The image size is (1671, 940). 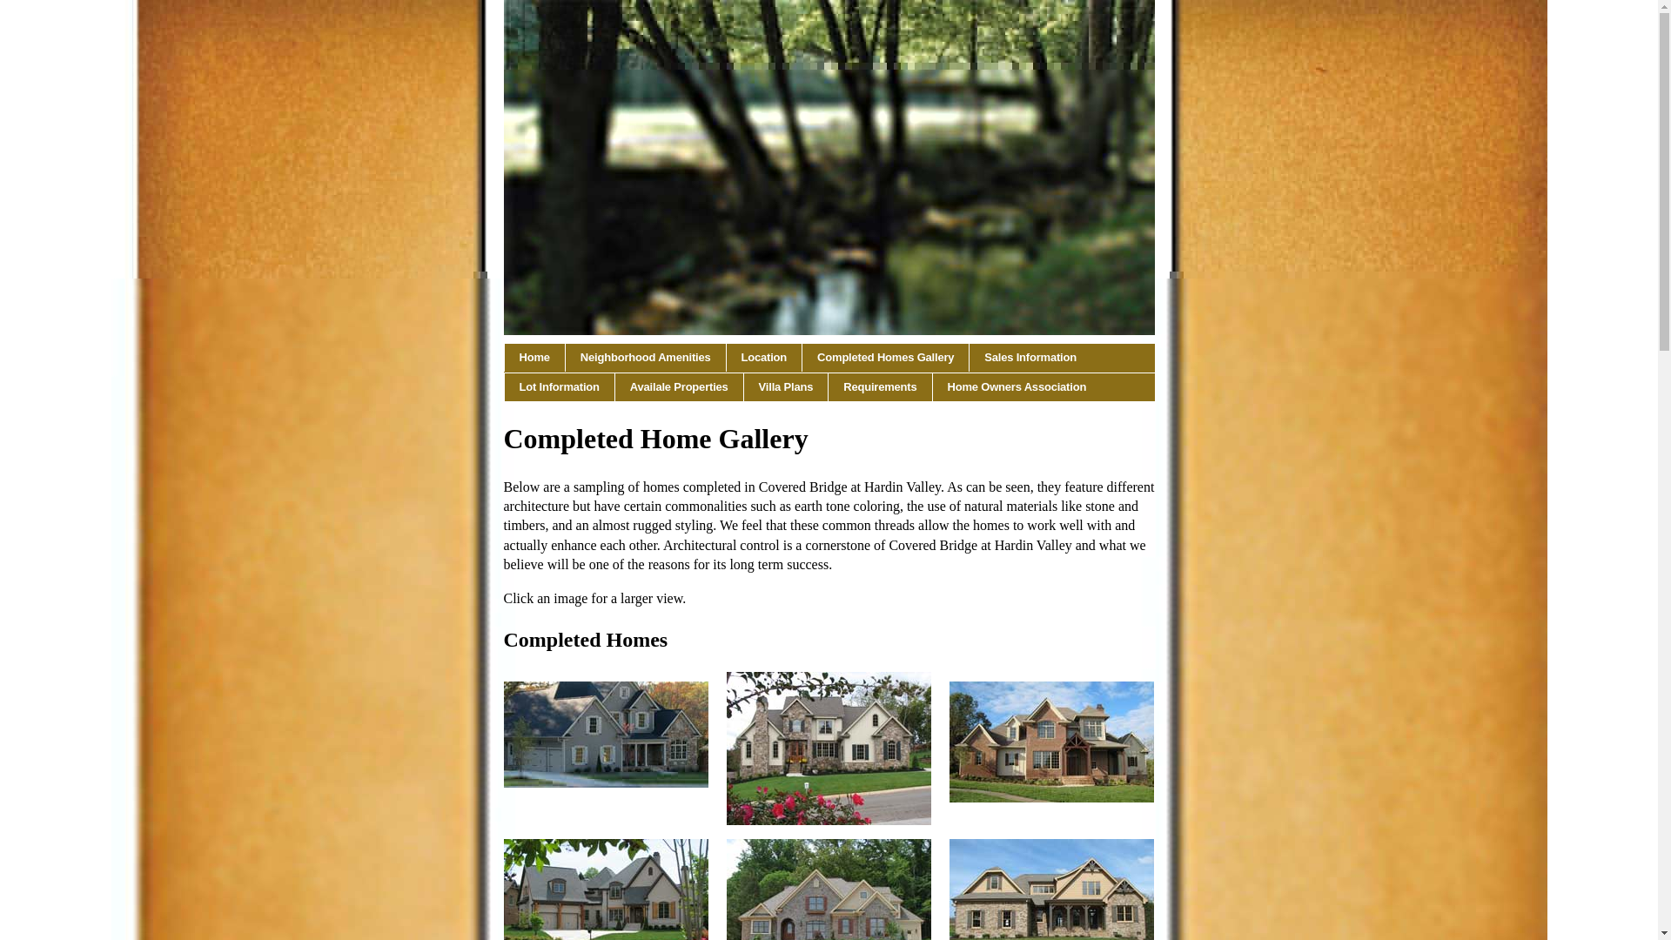 I want to click on Lot Information, so click(x=559, y=386).